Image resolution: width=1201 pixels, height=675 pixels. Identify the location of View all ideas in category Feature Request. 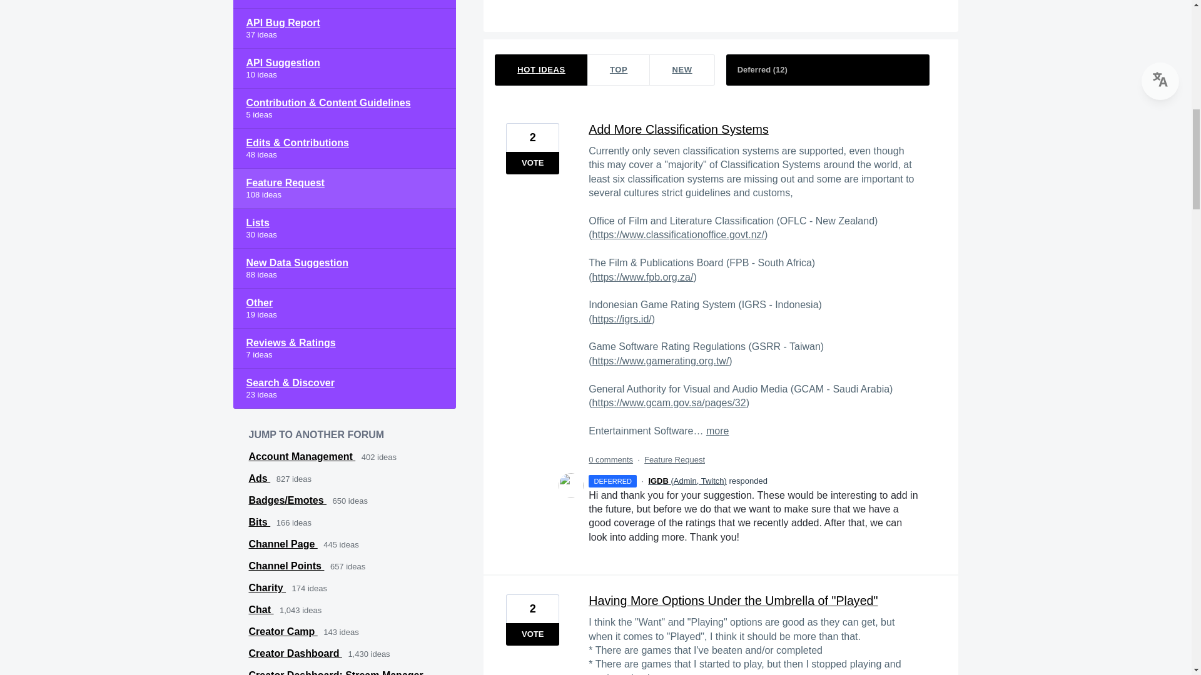
(344, 189).